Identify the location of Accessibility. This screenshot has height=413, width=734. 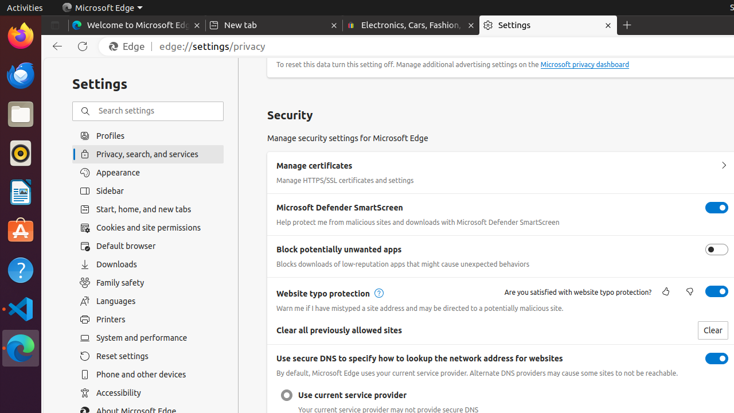
(148, 393).